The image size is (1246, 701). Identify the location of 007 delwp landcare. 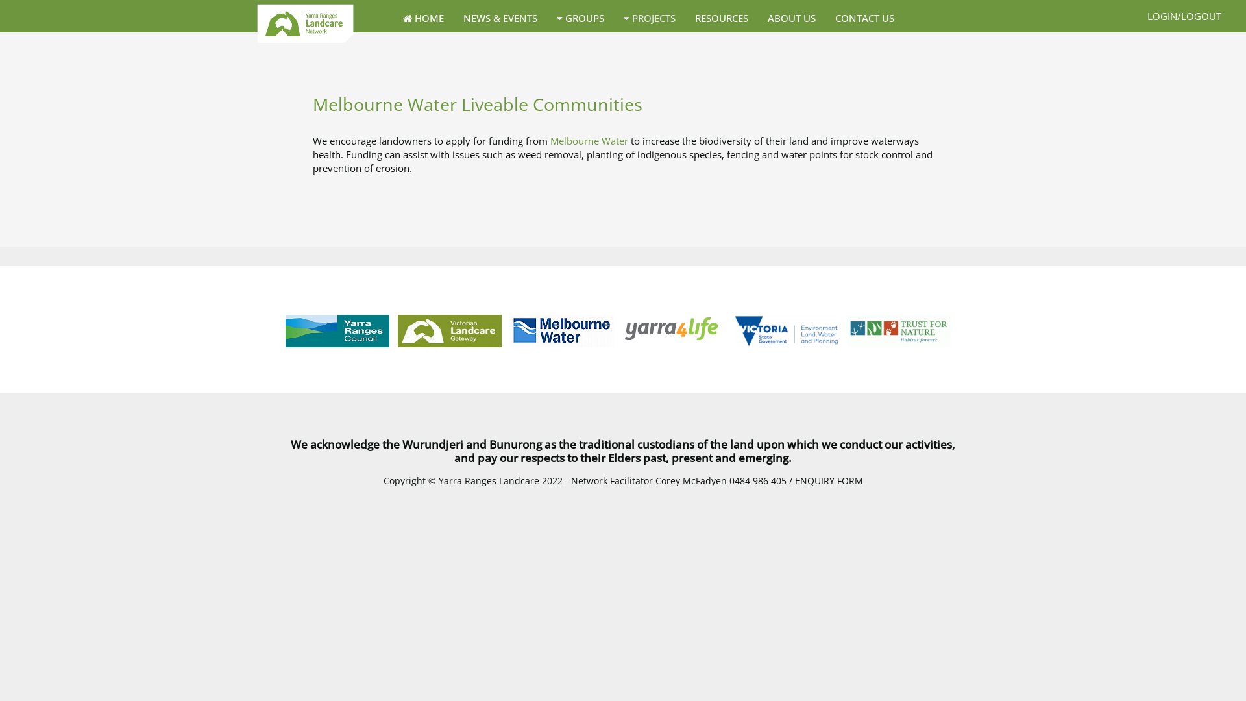
(788, 331).